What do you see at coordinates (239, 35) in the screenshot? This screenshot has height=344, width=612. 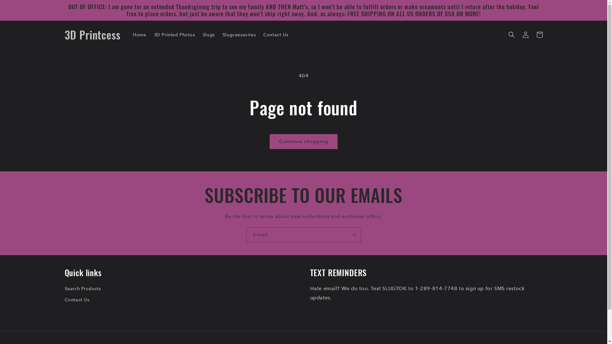 I see `Slugceessories` at bounding box center [239, 35].